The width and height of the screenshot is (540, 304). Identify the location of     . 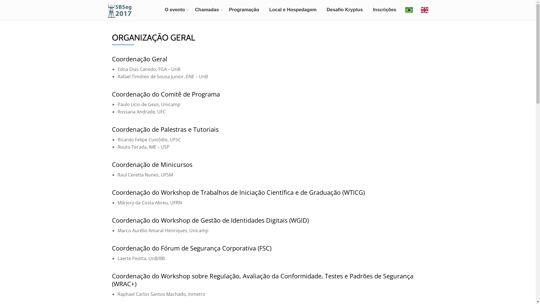
(425, 10).